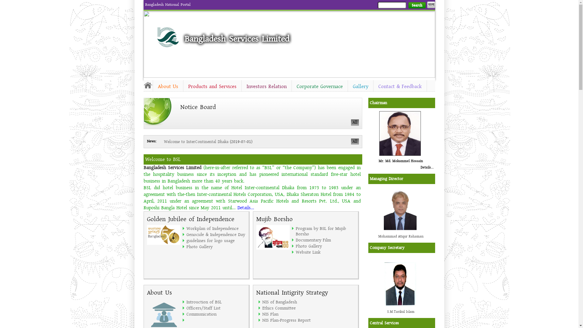 The height and width of the screenshot is (328, 583). What do you see at coordinates (216, 308) in the screenshot?
I see `Officers/Staff List` at bounding box center [216, 308].